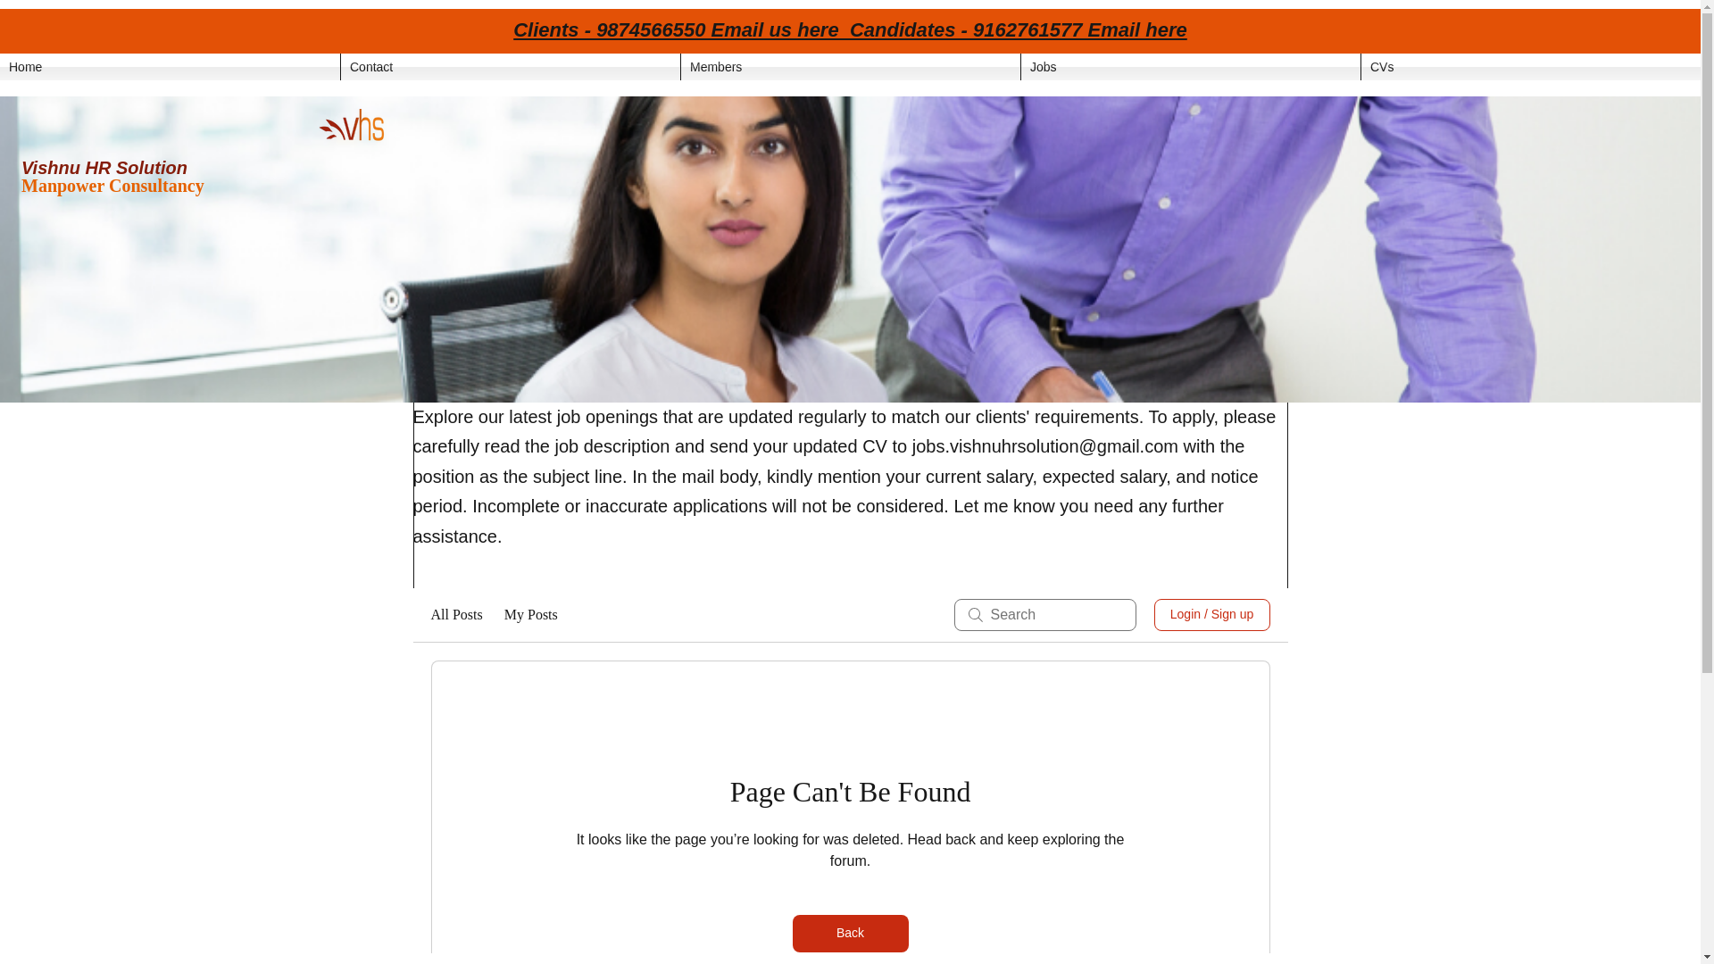 The image size is (1714, 964). What do you see at coordinates (170, 66) in the screenshot?
I see `Home` at bounding box center [170, 66].